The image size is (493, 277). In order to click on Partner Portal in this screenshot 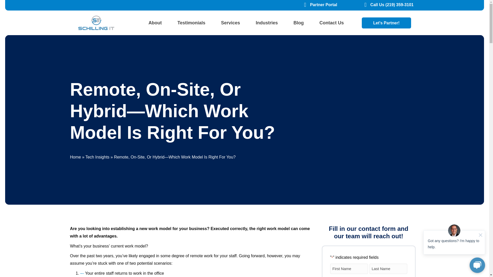, I will do `click(324, 5)`.